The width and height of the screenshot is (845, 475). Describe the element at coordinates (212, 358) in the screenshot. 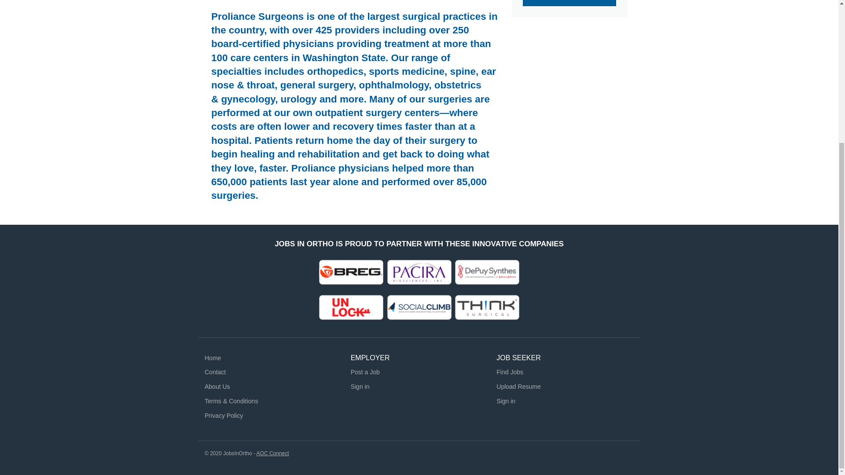

I see `Home` at that location.